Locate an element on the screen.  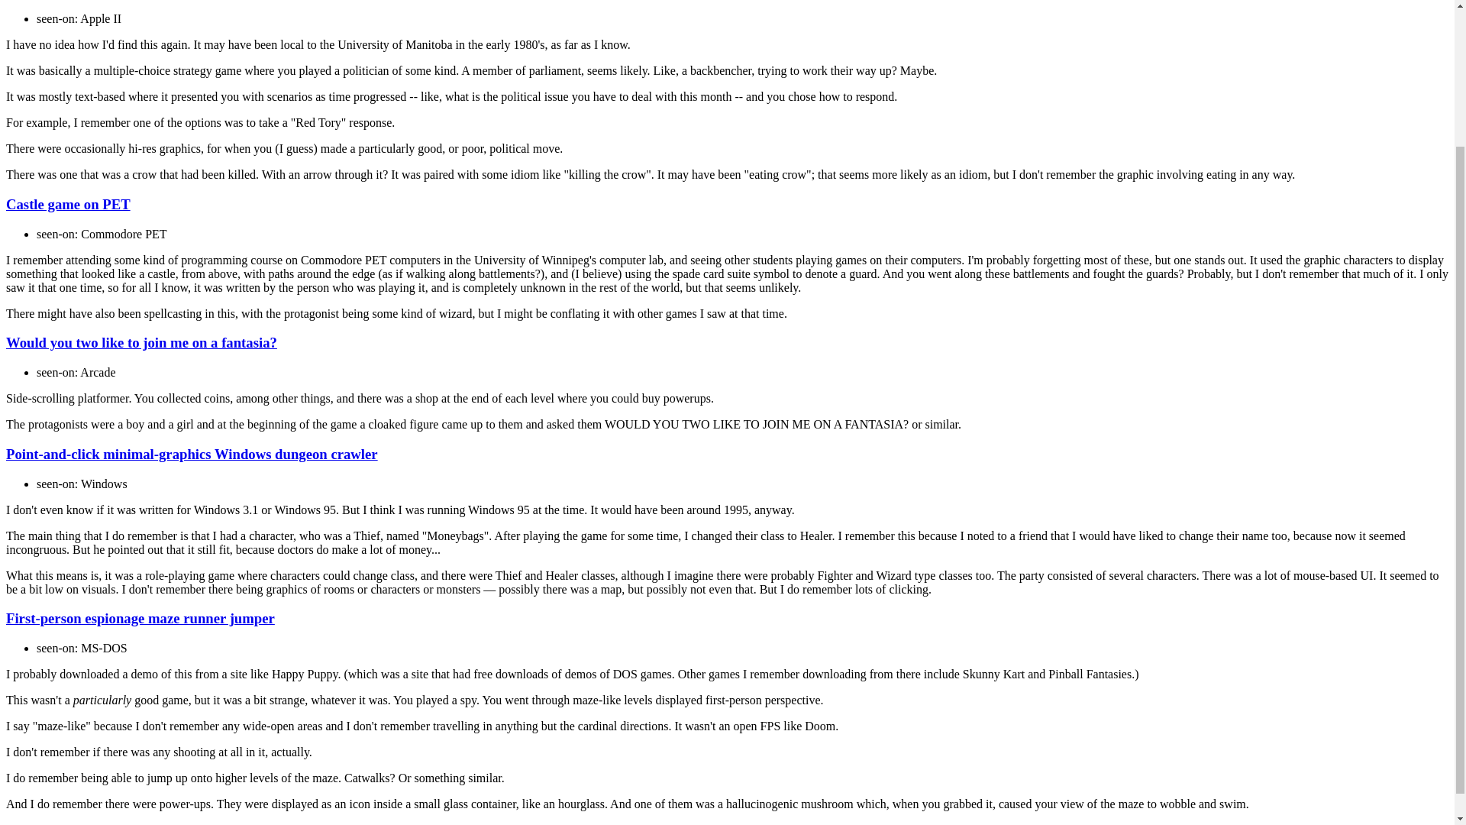
First-person espionage maze runner jumper is located at coordinates (140, 618).